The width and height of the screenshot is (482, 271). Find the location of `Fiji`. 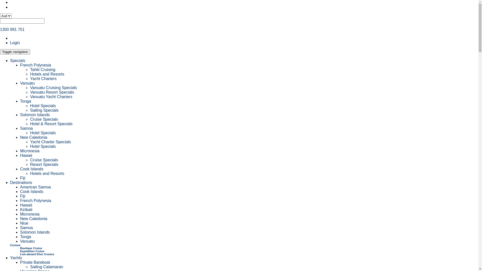

Fiji is located at coordinates (23, 178).